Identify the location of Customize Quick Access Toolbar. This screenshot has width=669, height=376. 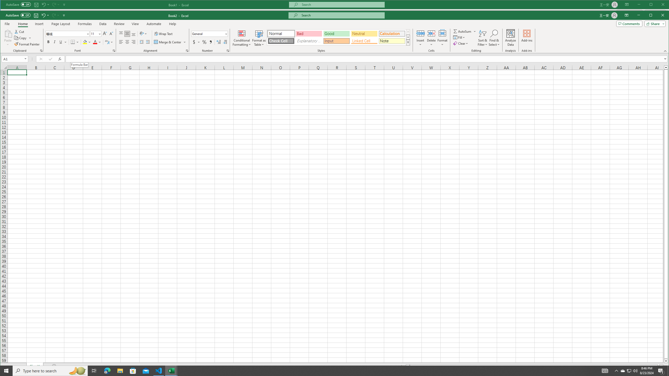
(64, 15).